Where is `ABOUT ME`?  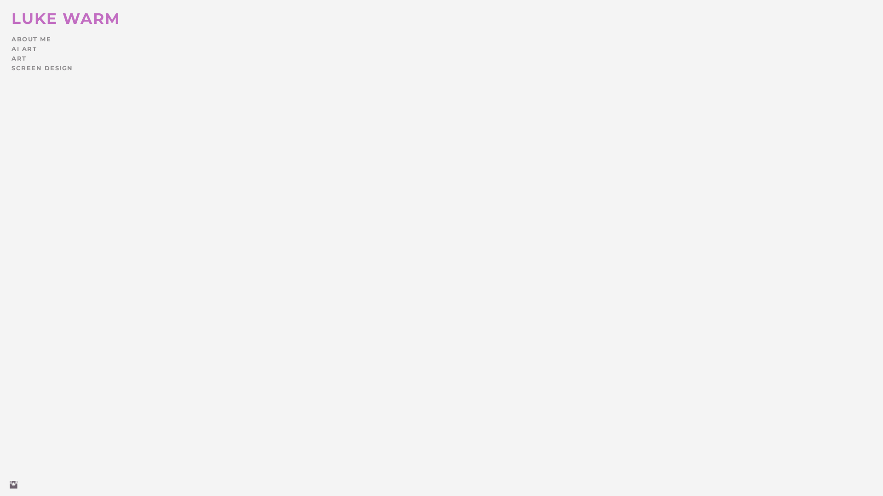 ABOUT ME is located at coordinates (31, 39).